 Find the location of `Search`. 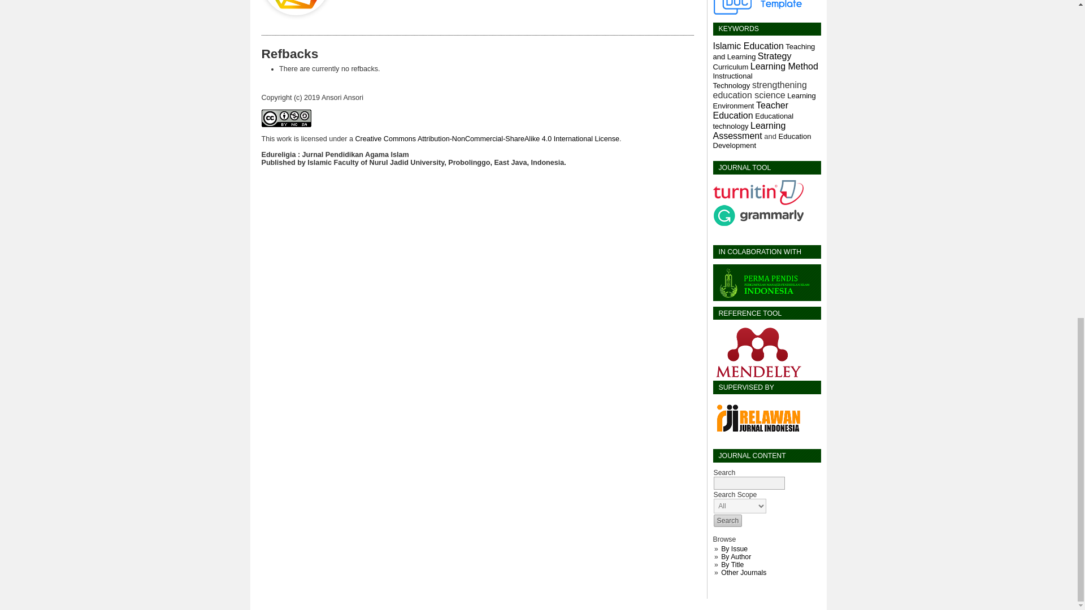

Search is located at coordinates (727, 521).